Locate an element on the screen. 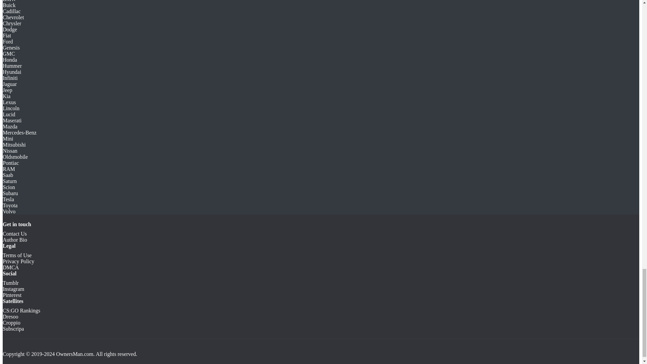 The width and height of the screenshot is (647, 364). Hyundai is located at coordinates (12, 72).